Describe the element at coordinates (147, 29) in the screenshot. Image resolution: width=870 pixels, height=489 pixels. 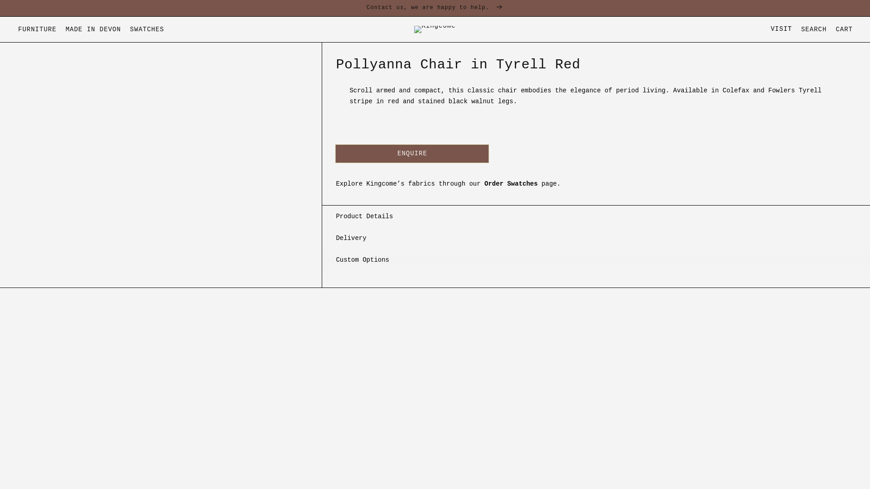
I see `SWATCHES` at that location.